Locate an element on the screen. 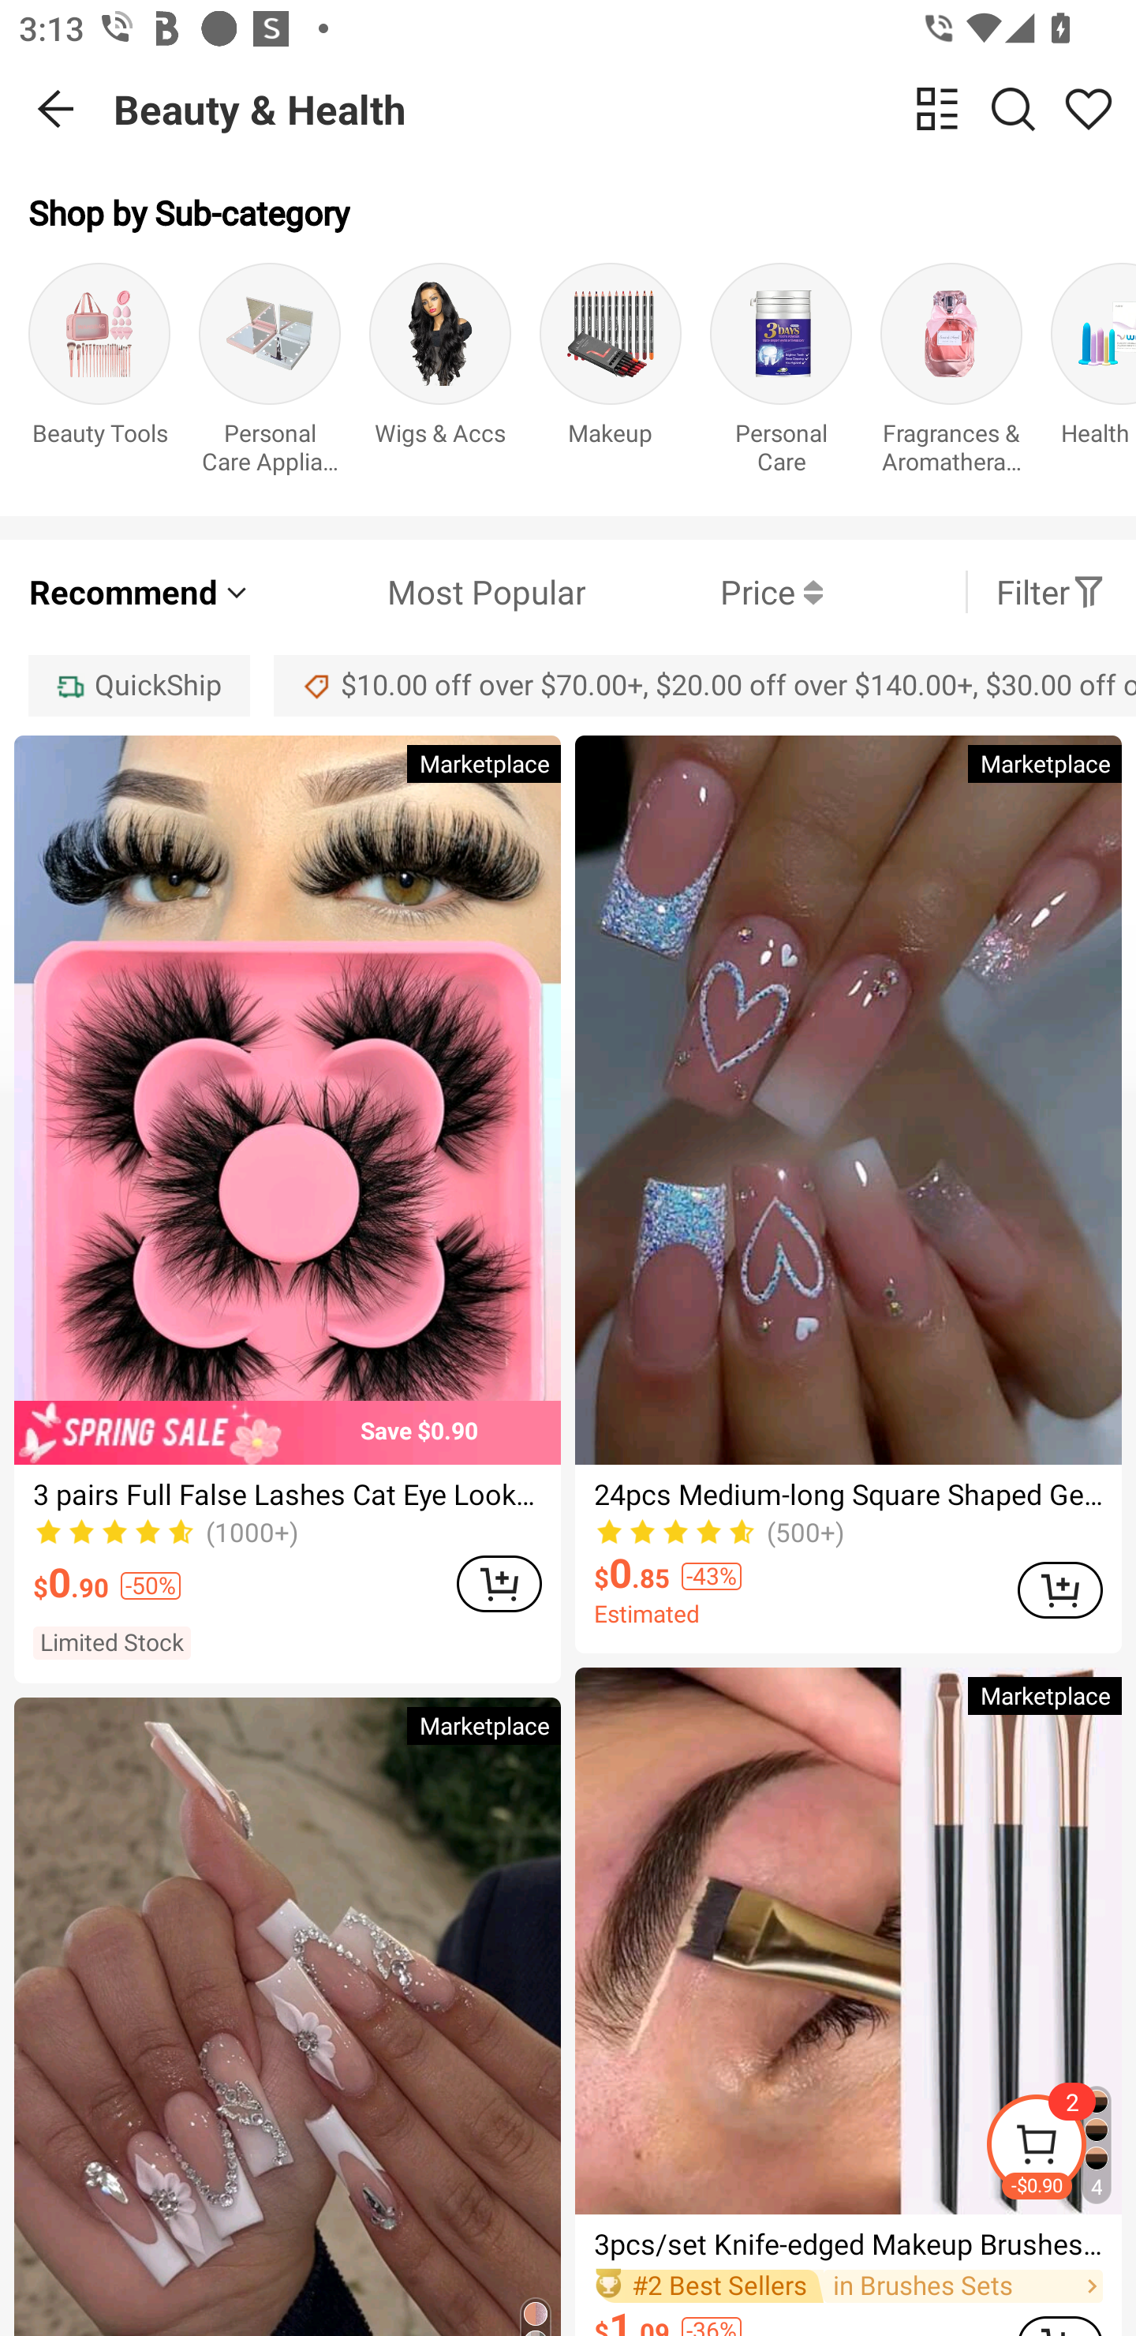 This screenshot has height=2336, width=1136. Recommend is located at coordinates (140, 592).